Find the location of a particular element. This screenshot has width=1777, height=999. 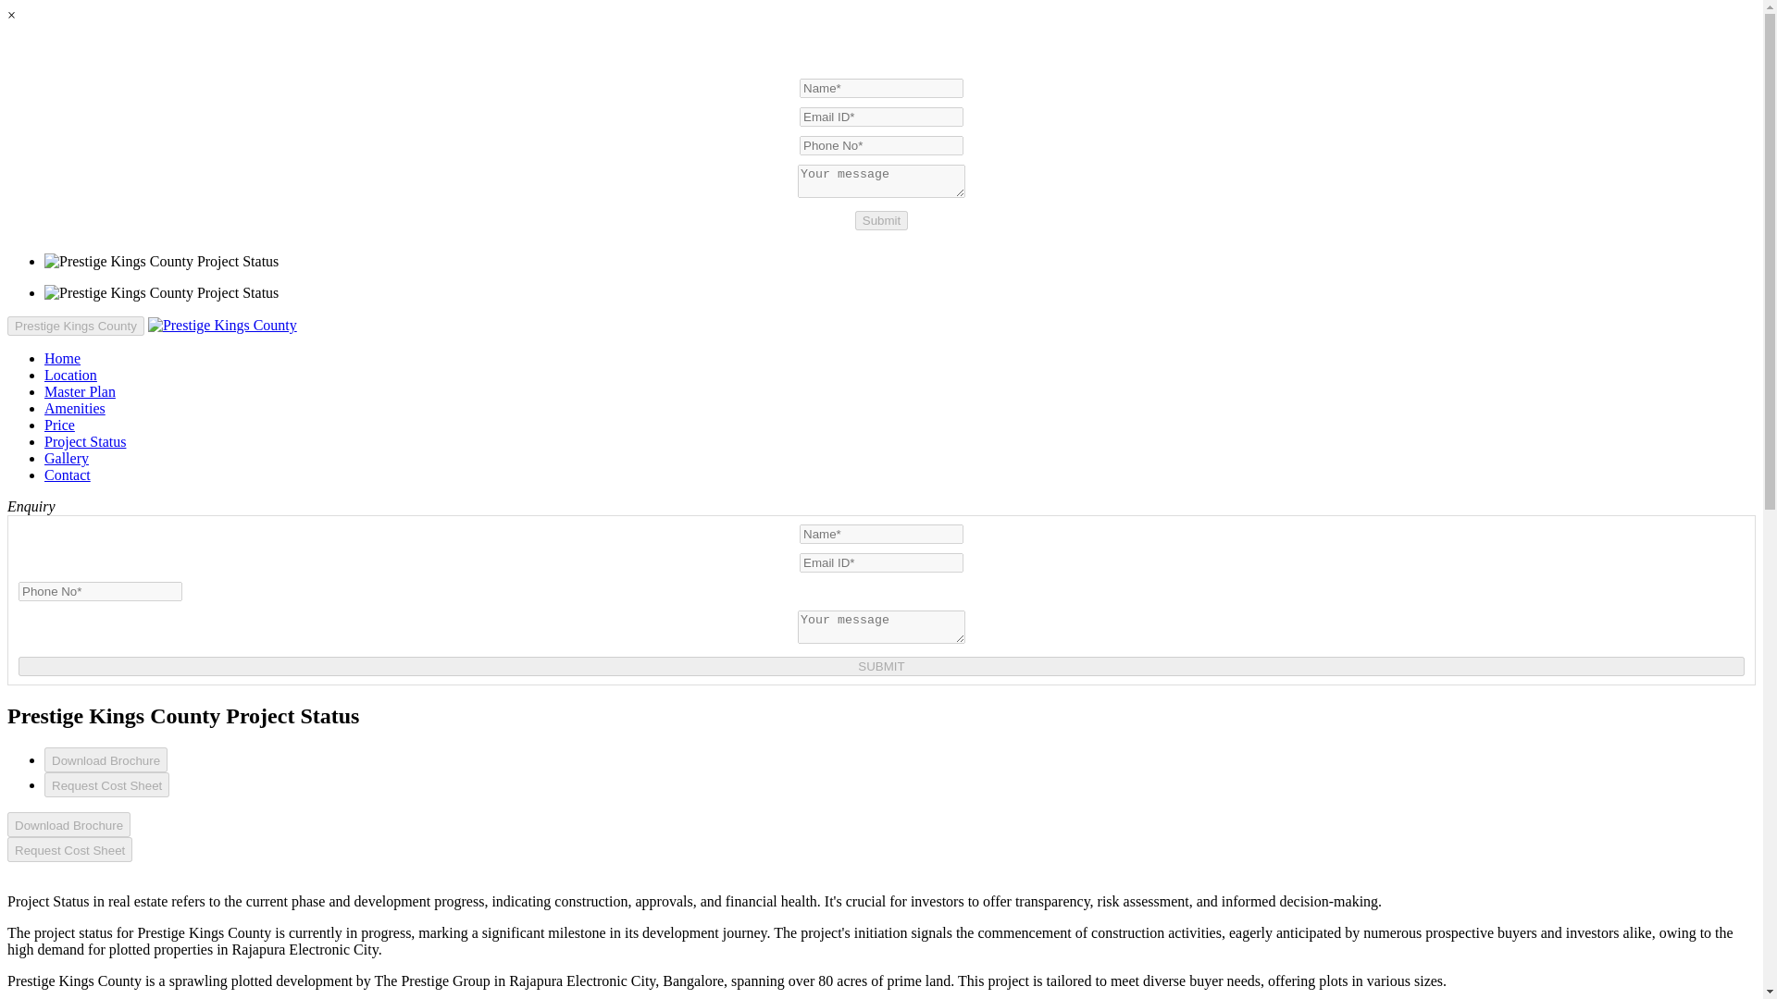

Prestige Kings County Location Map is located at coordinates (70, 375).